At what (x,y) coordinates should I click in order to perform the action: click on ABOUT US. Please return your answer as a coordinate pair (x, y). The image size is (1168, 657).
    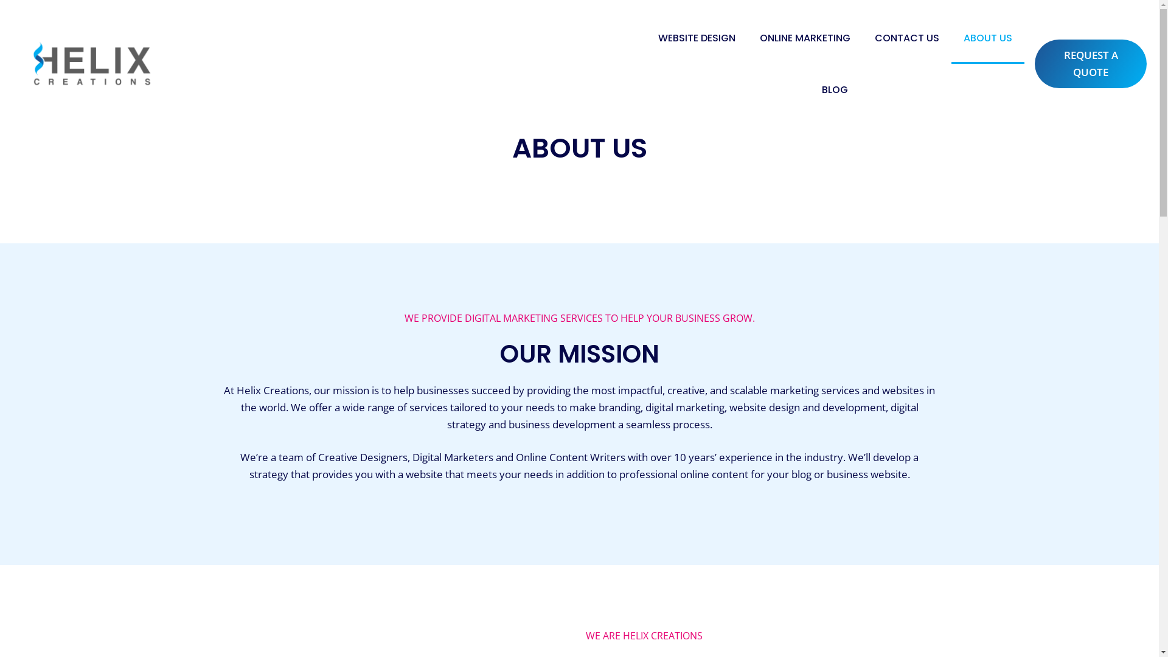
    Looking at the image, I should click on (988, 38).